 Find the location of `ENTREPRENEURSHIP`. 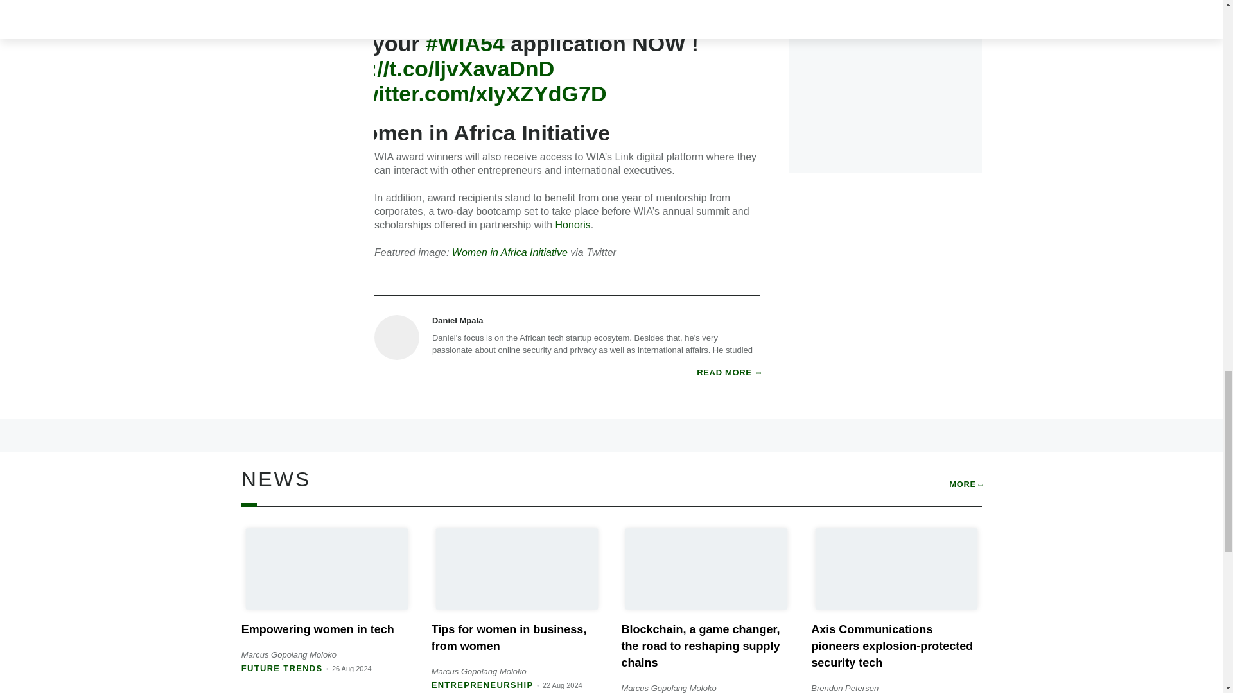

ENTREPRENEURSHIP is located at coordinates (483, 684).